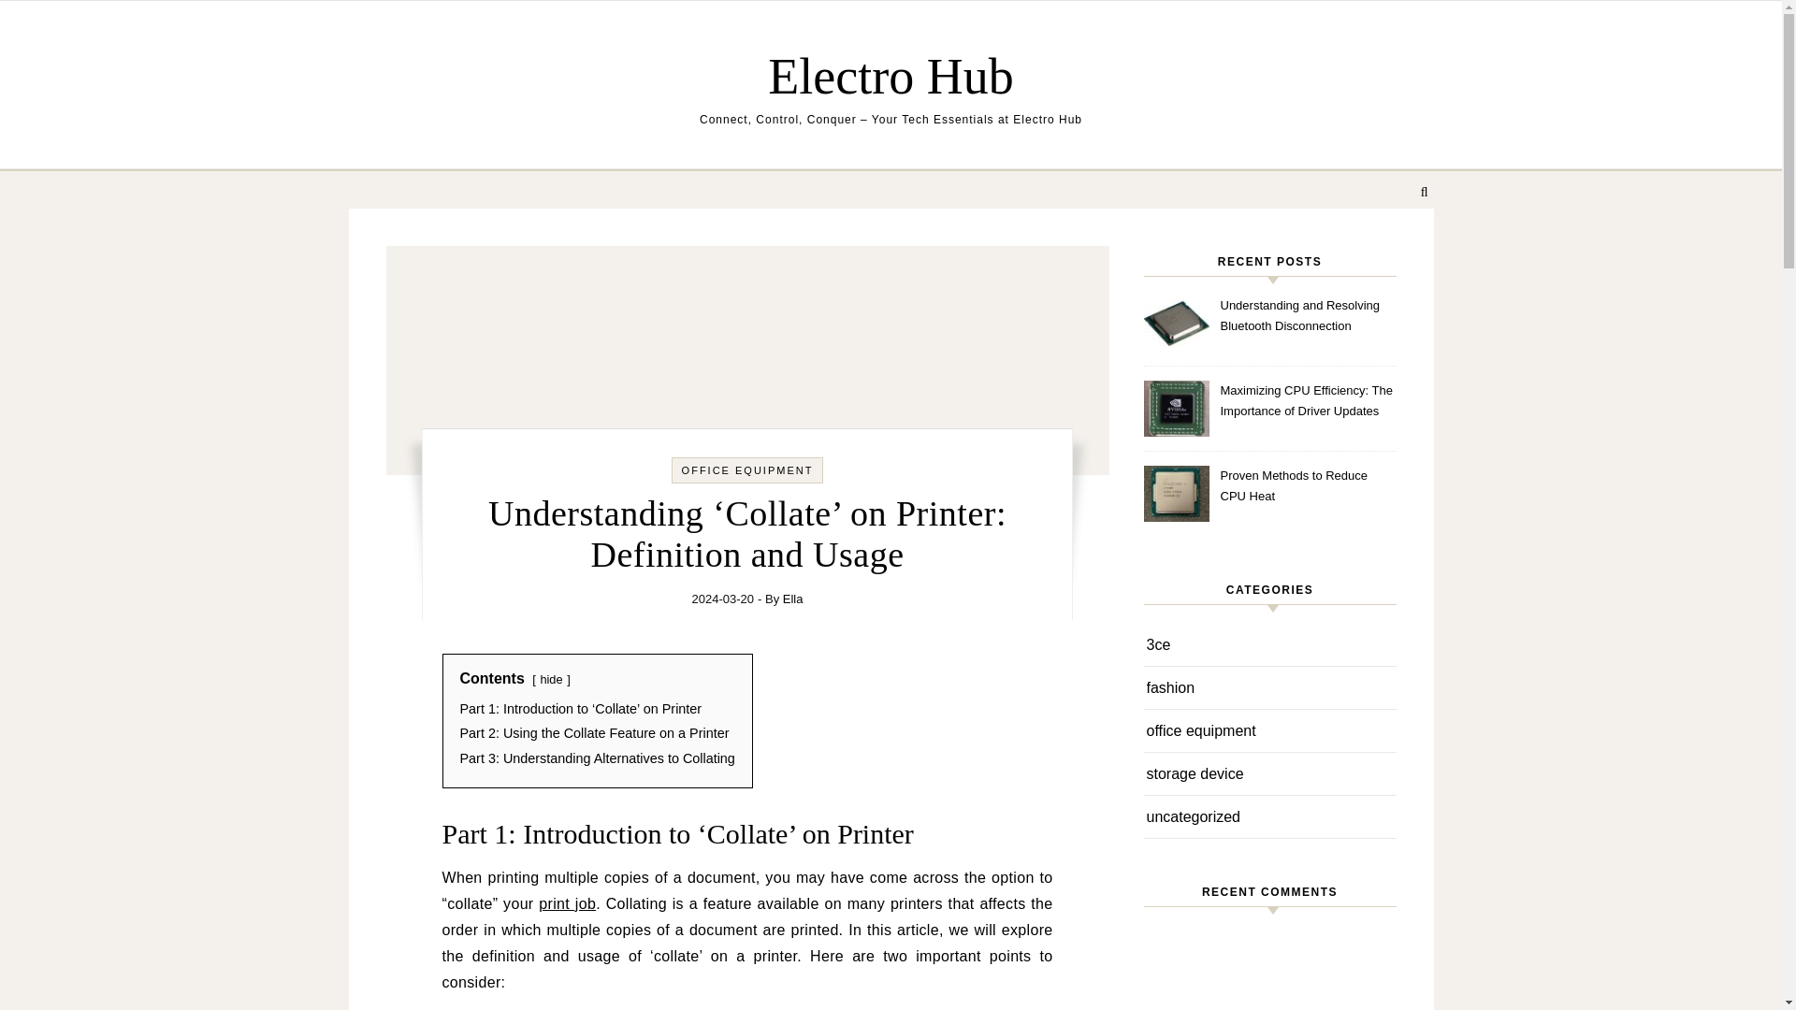 This screenshot has height=1010, width=1796. I want to click on Maximizing CPU Efficiency: The Importance of Driver Updates, so click(1306, 402).